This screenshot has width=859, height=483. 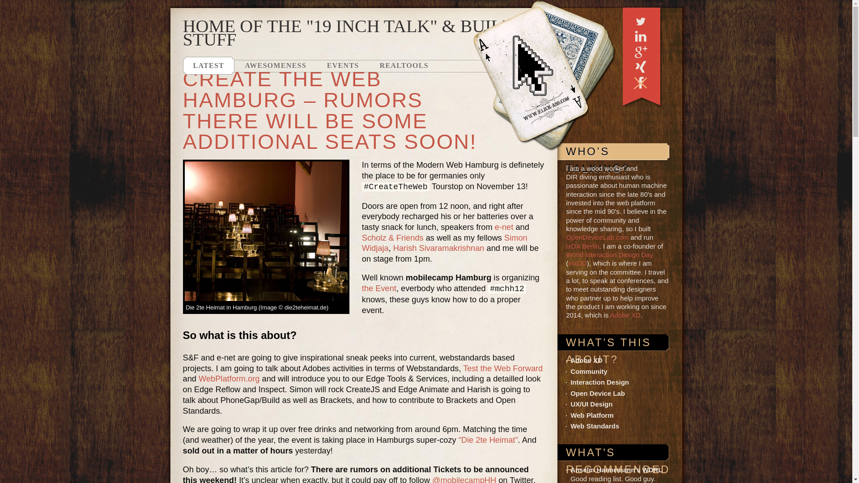 What do you see at coordinates (616, 470) in the screenshot?
I see `Good reading list. Good guy.` at bounding box center [616, 470].